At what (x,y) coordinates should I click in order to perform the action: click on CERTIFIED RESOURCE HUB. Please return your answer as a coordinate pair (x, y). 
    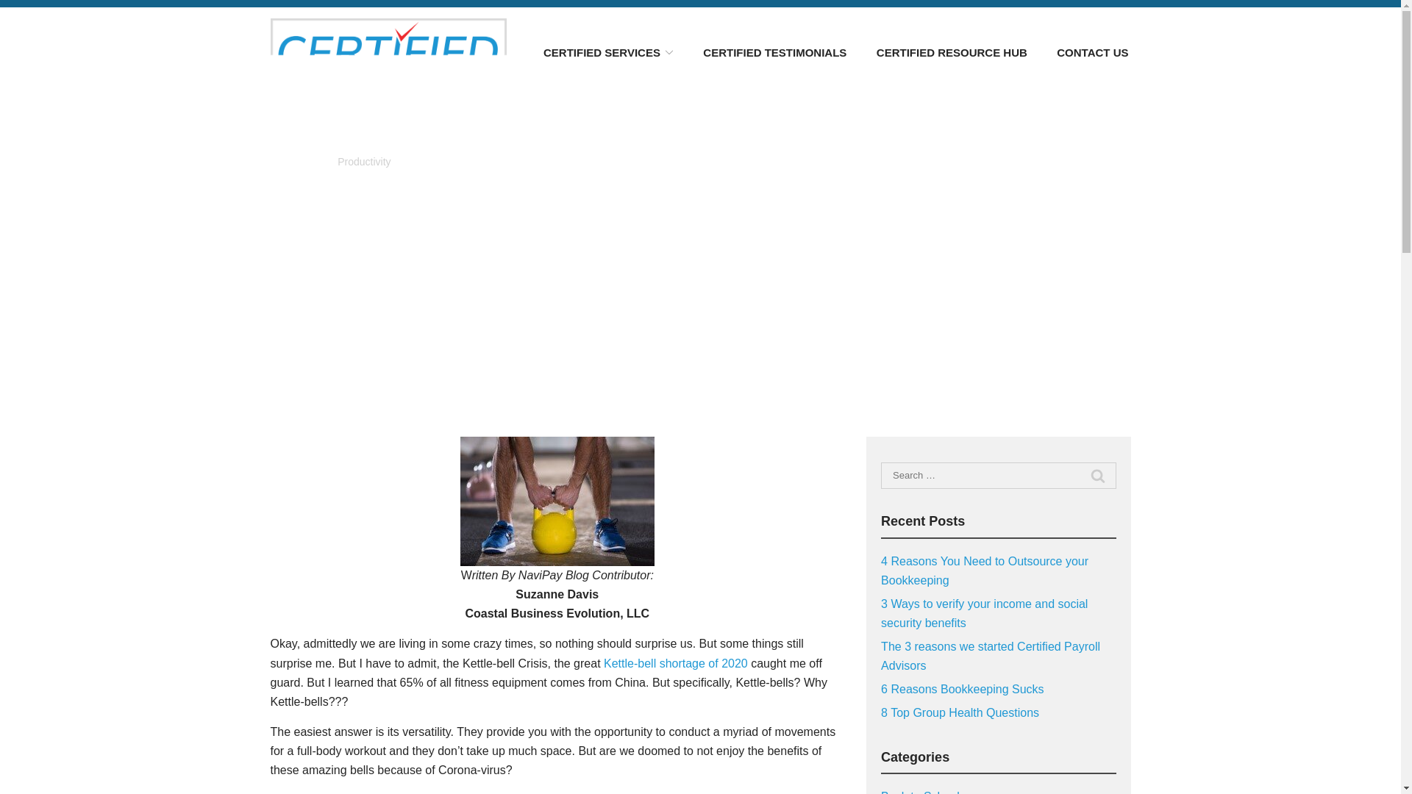
    Looking at the image, I should click on (952, 51).